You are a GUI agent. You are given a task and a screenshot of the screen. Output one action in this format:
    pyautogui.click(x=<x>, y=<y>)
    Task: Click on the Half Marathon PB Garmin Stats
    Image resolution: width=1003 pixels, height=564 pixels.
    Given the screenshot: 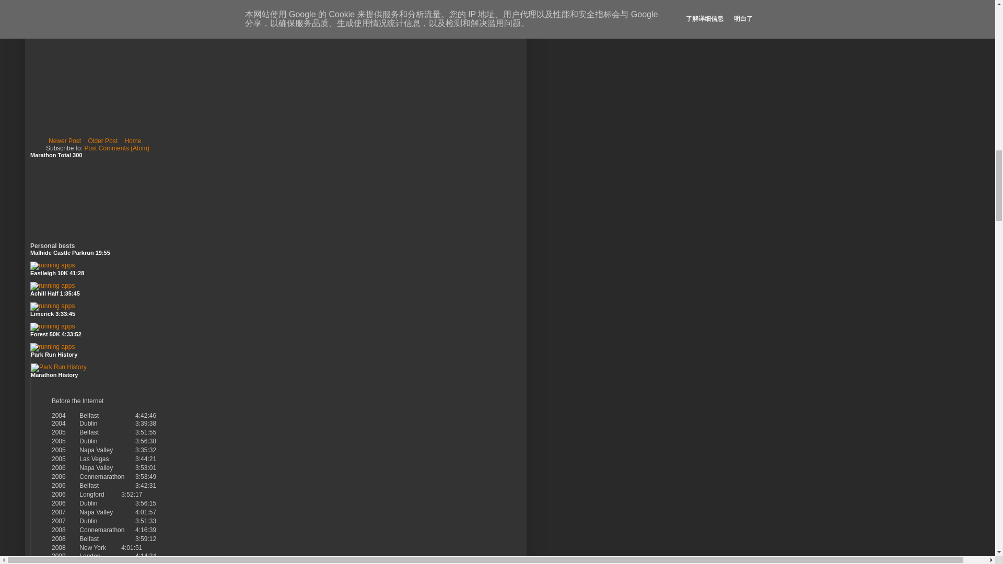 What is the action you would take?
    pyautogui.click(x=52, y=305)
    